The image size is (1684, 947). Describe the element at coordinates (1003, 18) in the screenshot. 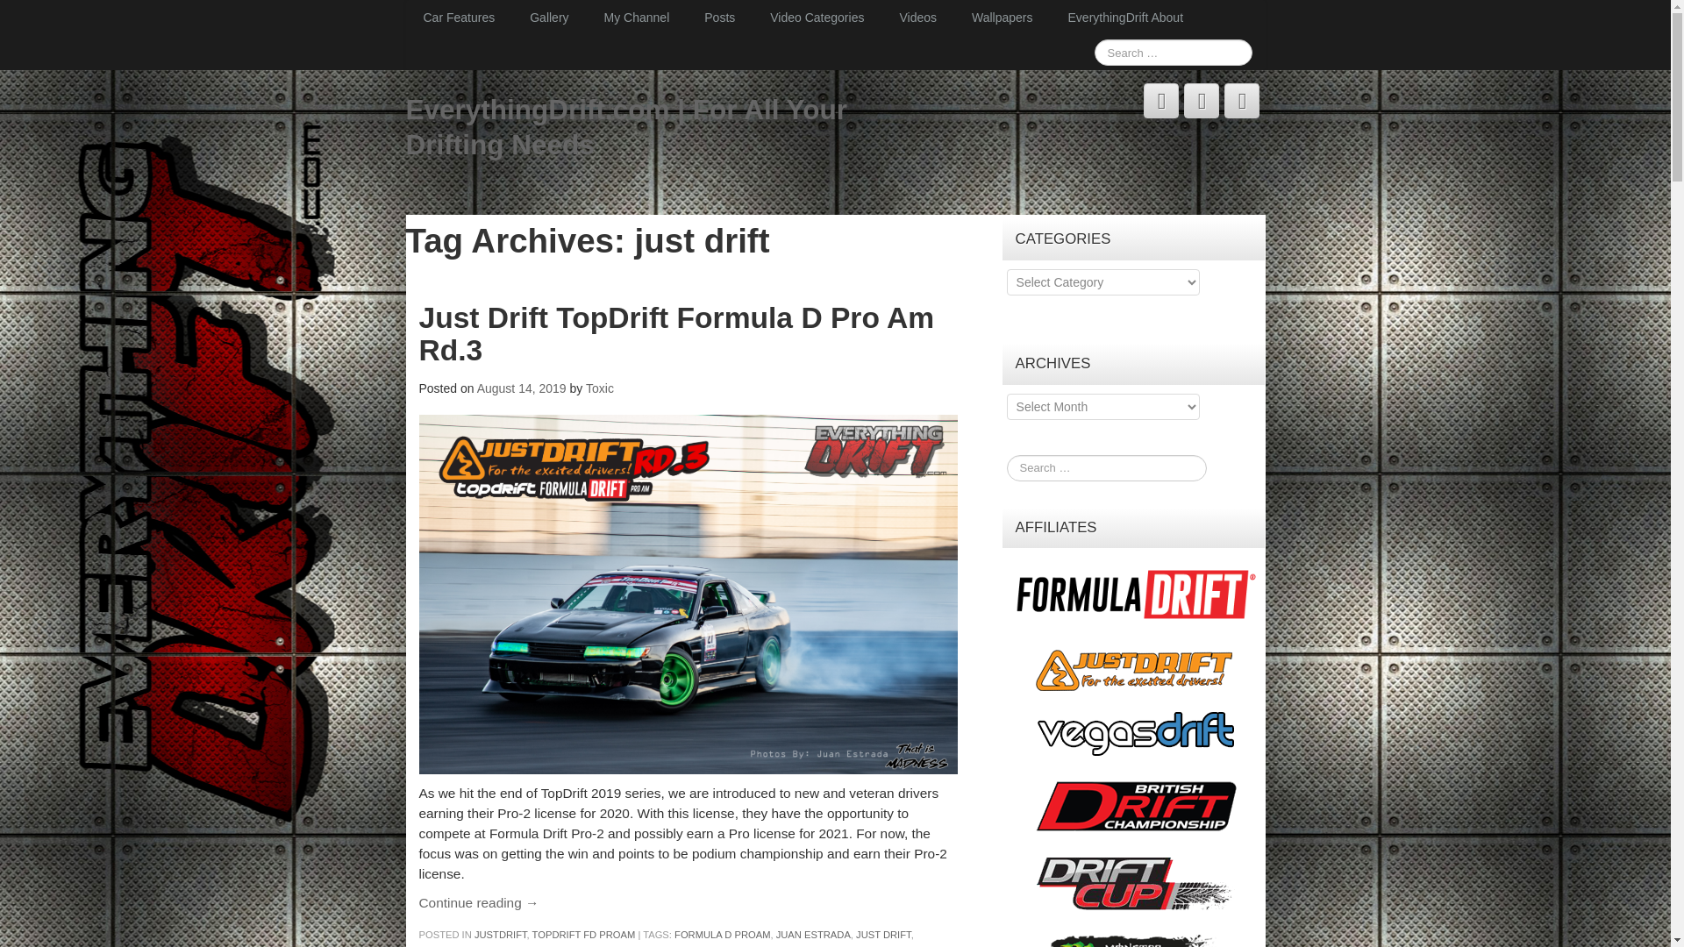

I see `Wallpapers` at that location.